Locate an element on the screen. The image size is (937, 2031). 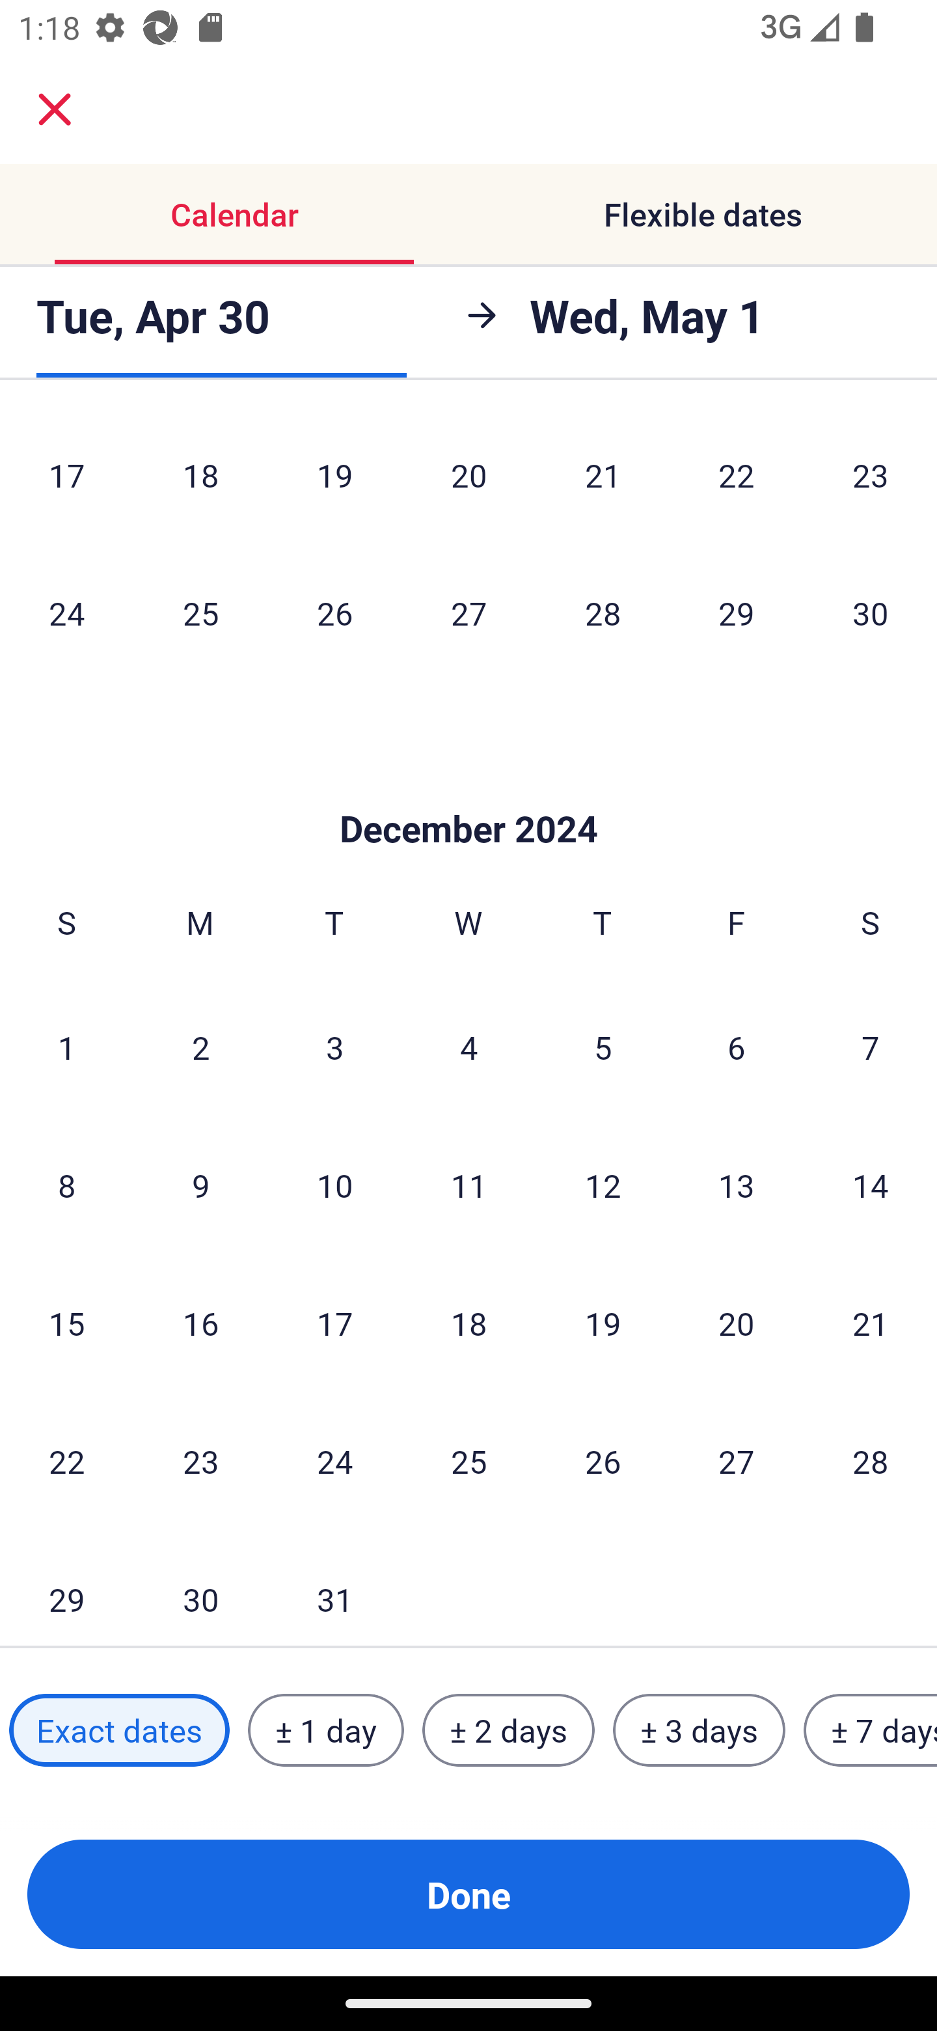
5 Thursday, December 5, 2024 is located at coordinates (603, 1047).